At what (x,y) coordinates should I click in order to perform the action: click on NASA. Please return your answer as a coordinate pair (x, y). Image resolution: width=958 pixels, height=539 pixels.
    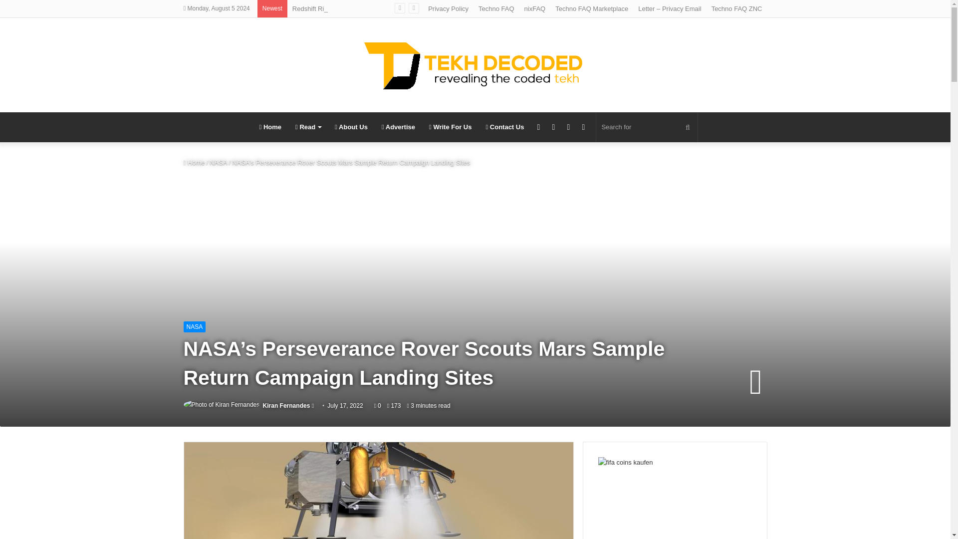
    Looking at the image, I should click on (219, 162).